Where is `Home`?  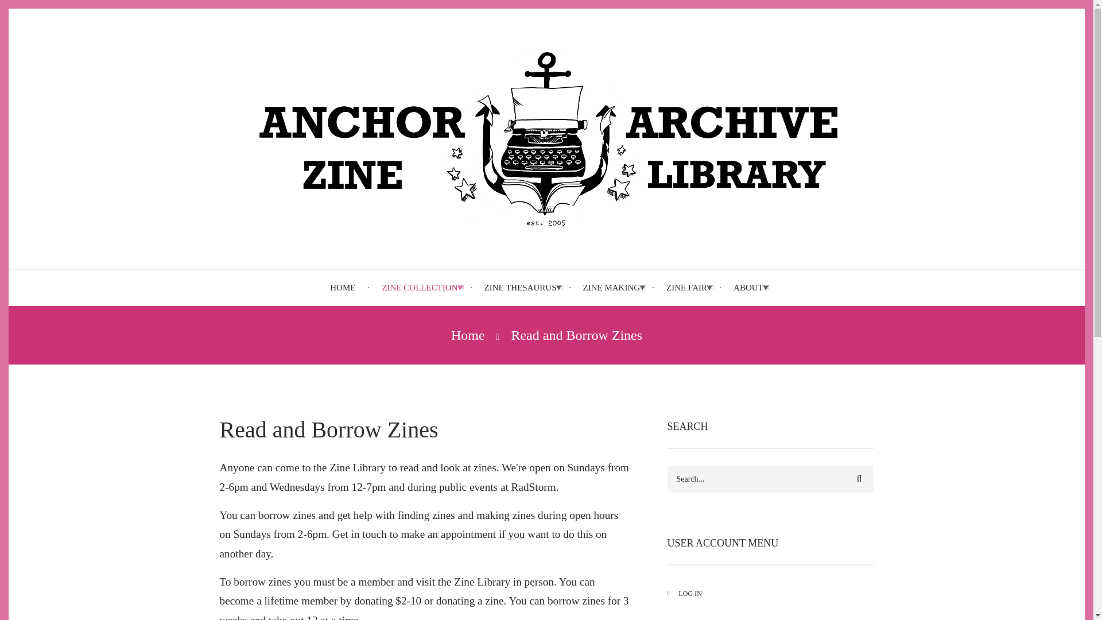 Home is located at coordinates (467, 335).